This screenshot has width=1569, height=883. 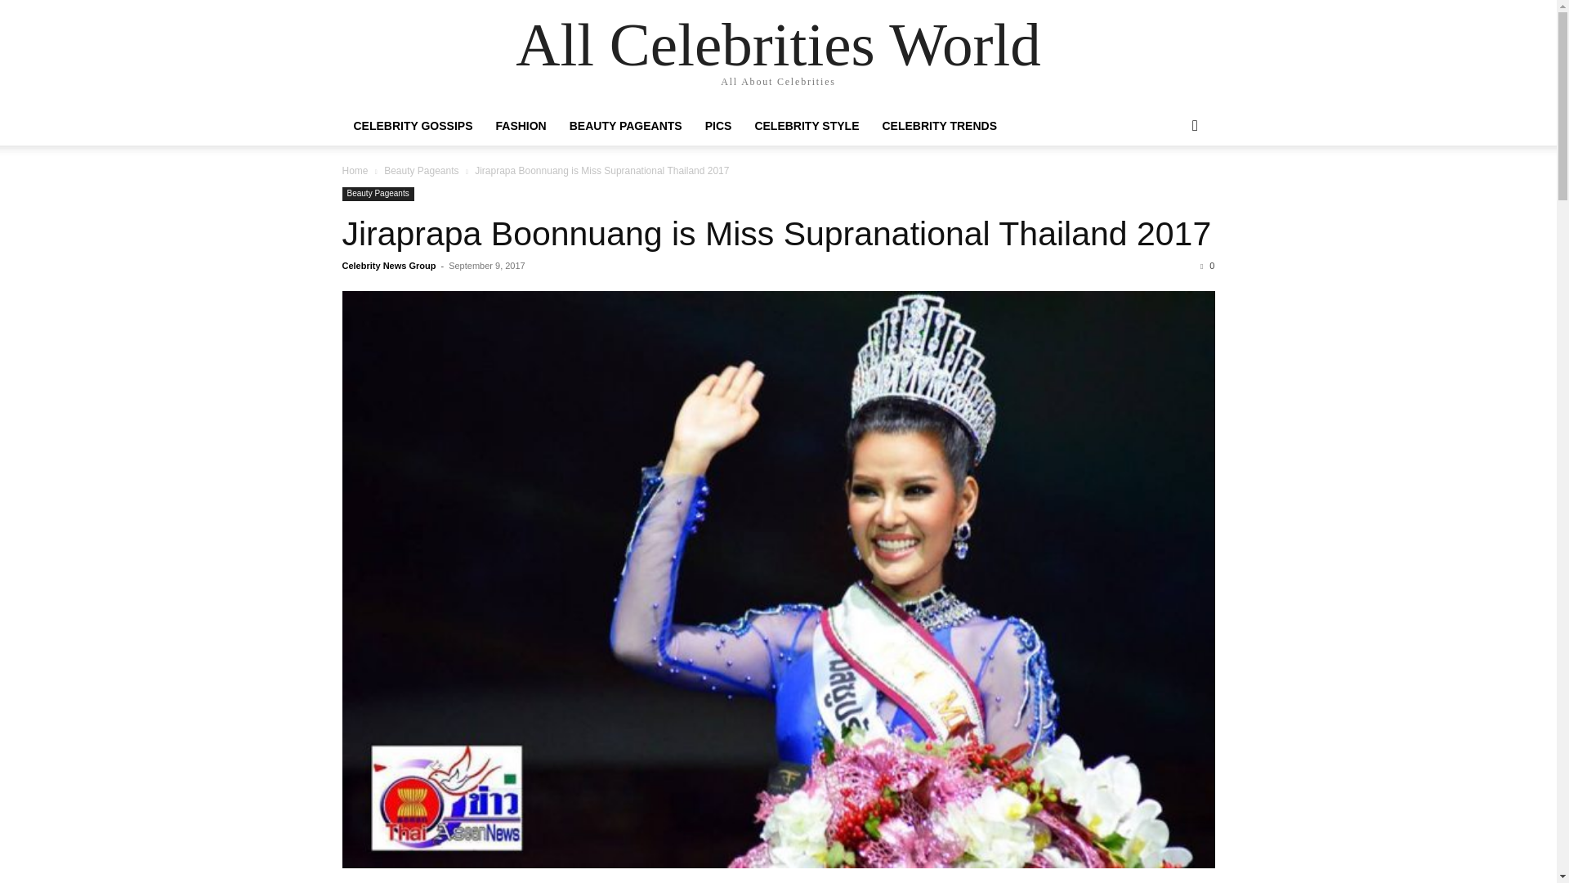 I want to click on Jiraprapa Boonnuang is Miss Supranational Thailand 2017, so click(x=776, y=234).